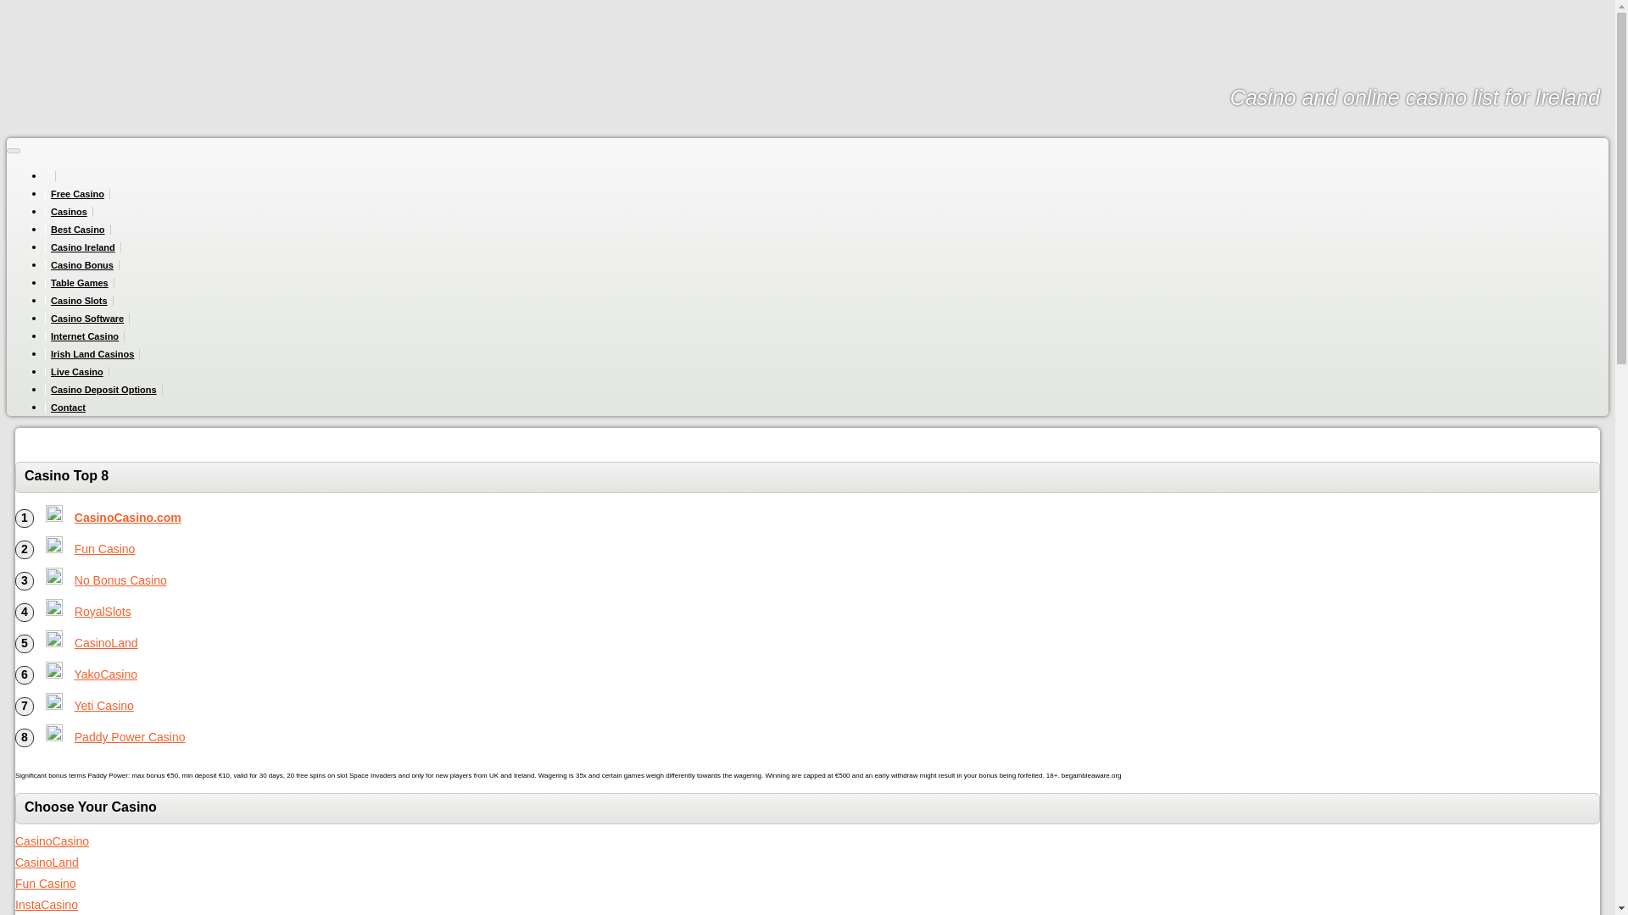 This screenshot has height=915, width=1628. Describe the element at coordinates (54, 513) in the screenshot. I see `CasinoCasino.com` at that location.